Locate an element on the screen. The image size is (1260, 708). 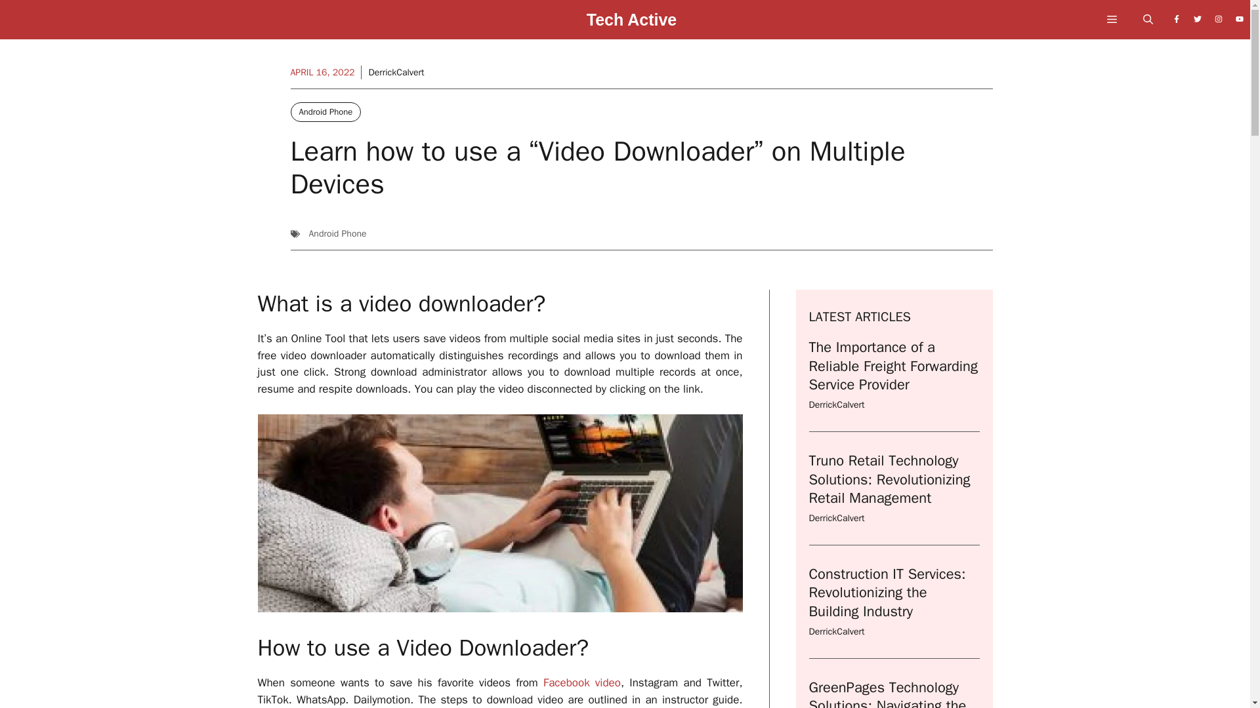
DerrickCalvert is located at coordinates (836, 405).